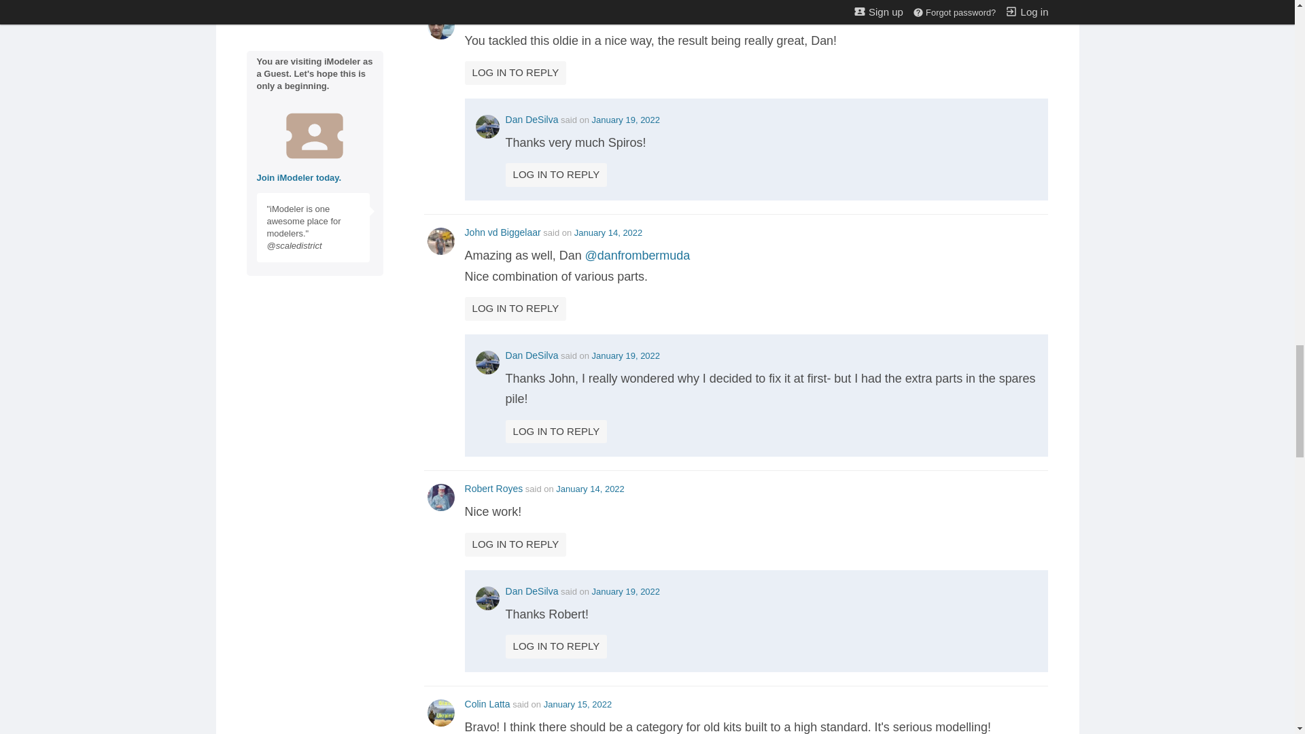 The height and width of the screenshot is (734, 1305). Describe the element at coordinates (532, 120) in the screenshot. I see `Dan DeSilva` at that location.